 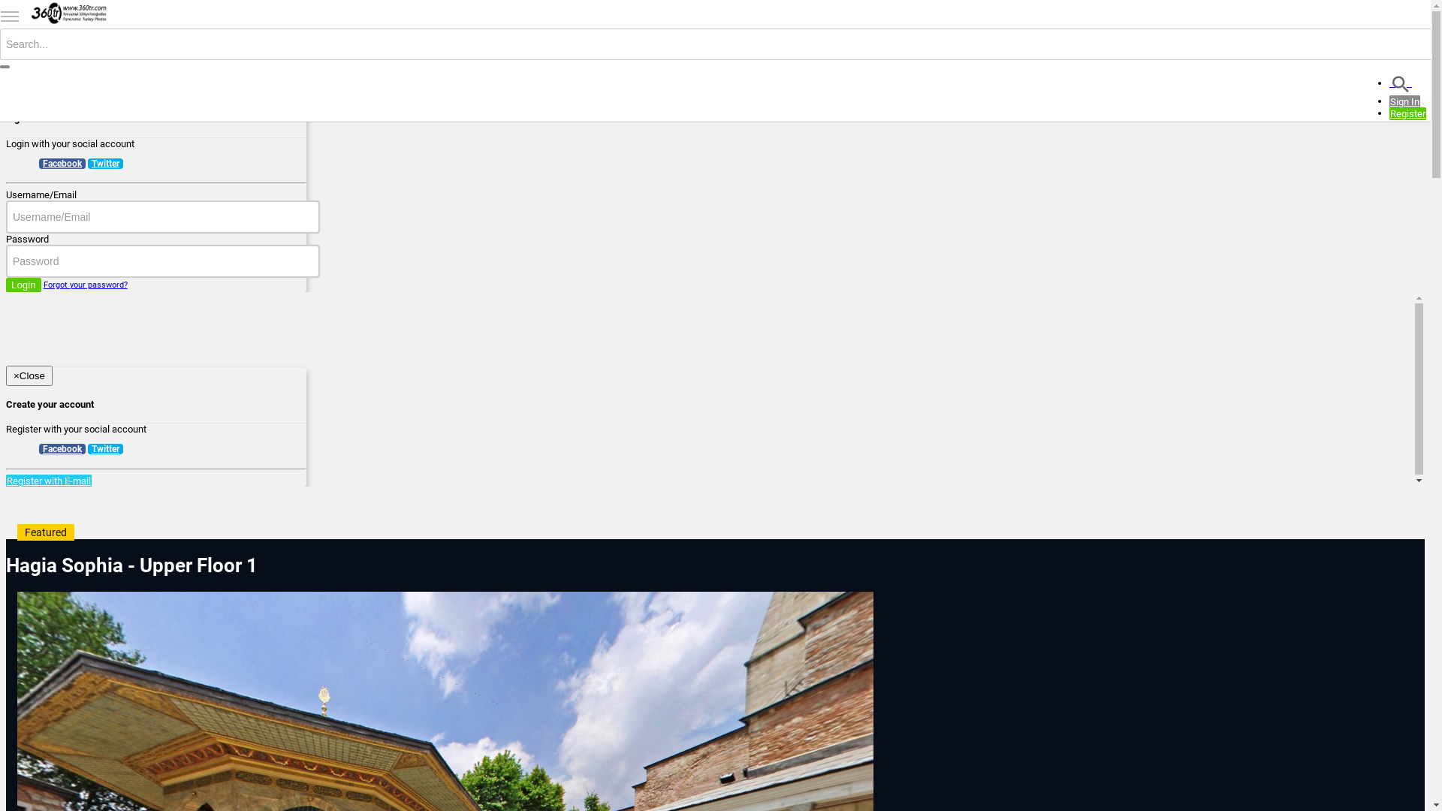 I want to click on Login, so click(x=24, y=285).